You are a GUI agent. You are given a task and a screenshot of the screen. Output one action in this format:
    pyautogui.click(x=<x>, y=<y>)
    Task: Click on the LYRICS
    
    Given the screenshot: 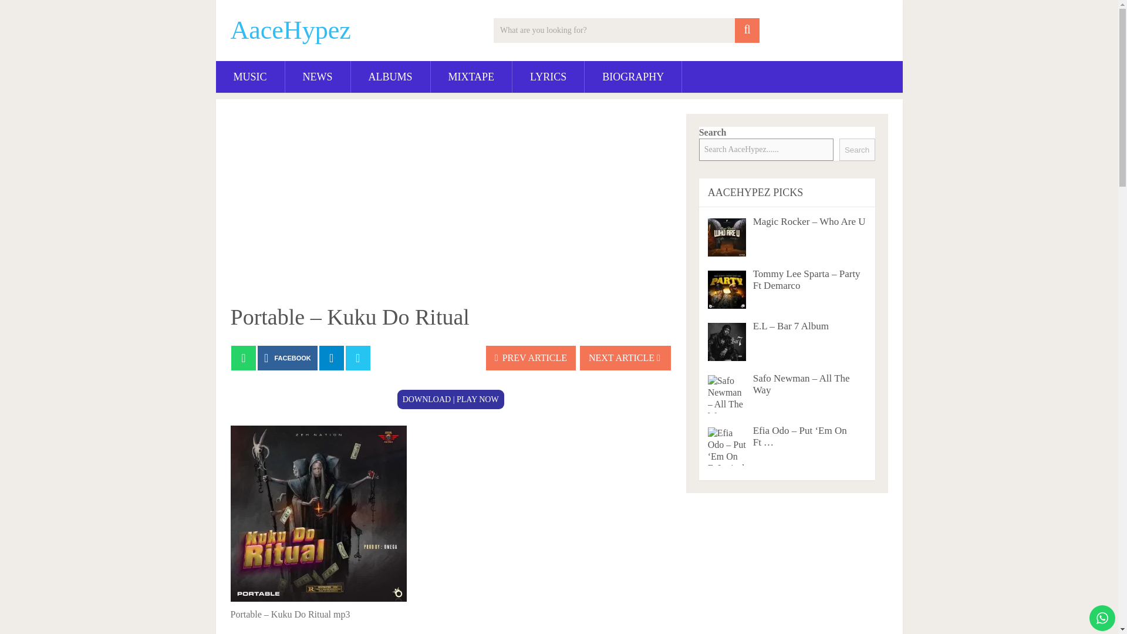 What is the action you would take?
    pyautogui.click(x=548, y=76)
    